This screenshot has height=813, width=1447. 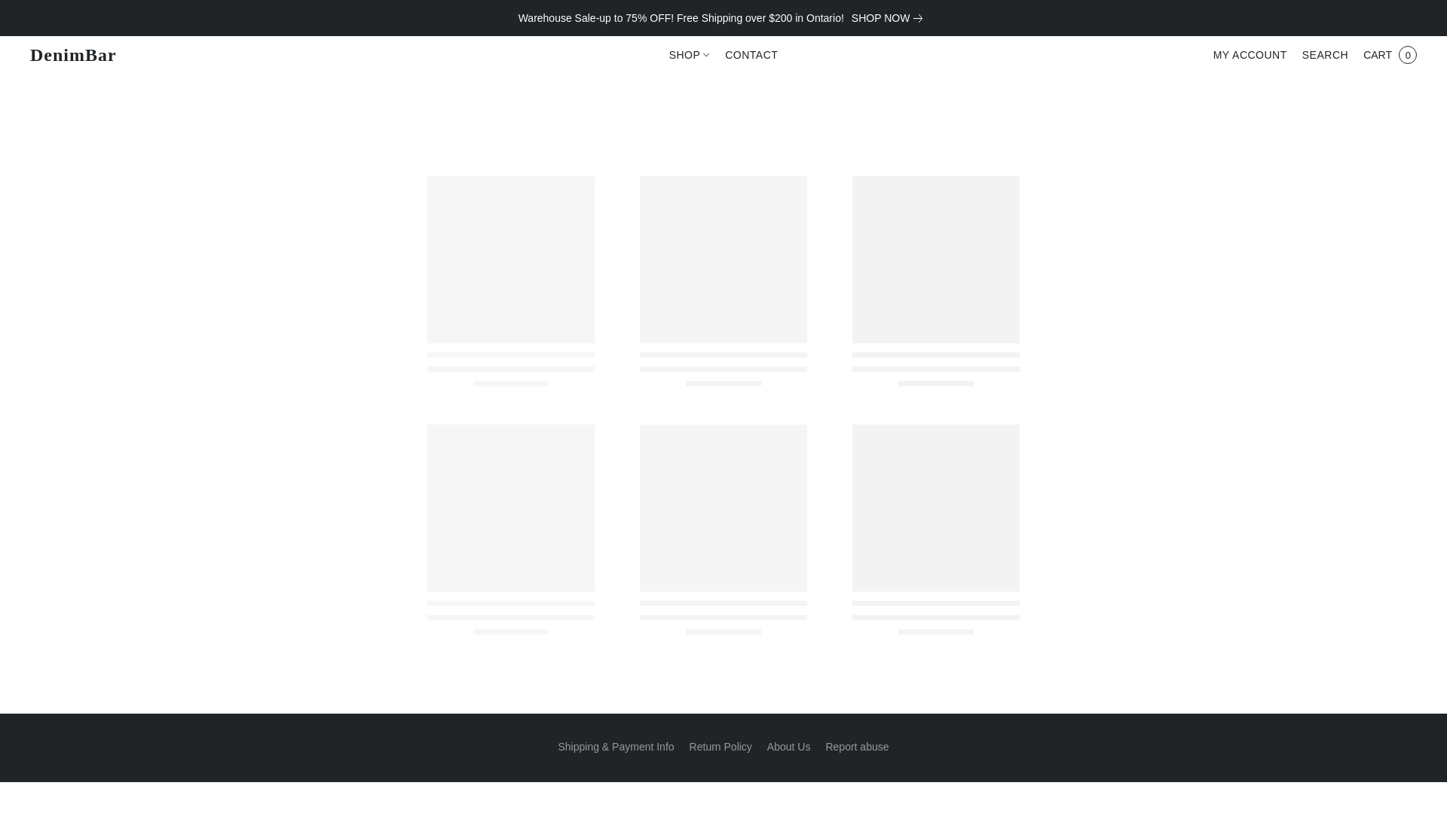 I want to click on Return Policy, so click(x=720, y=747).